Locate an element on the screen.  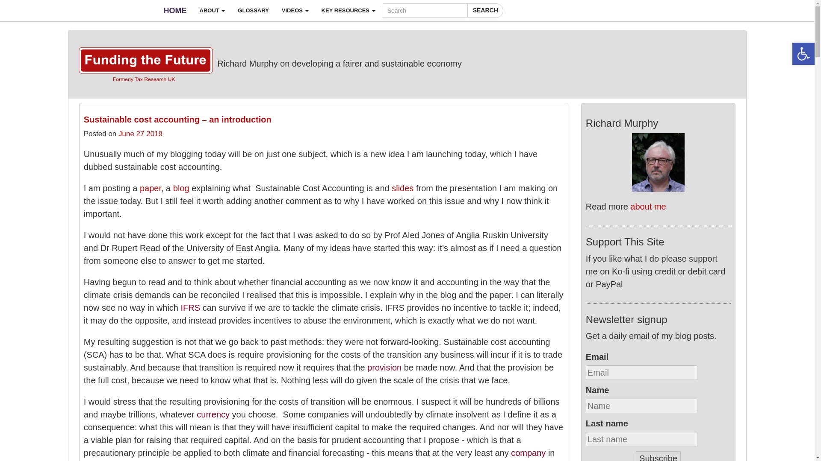
Search is located at coordinates (485, 10).